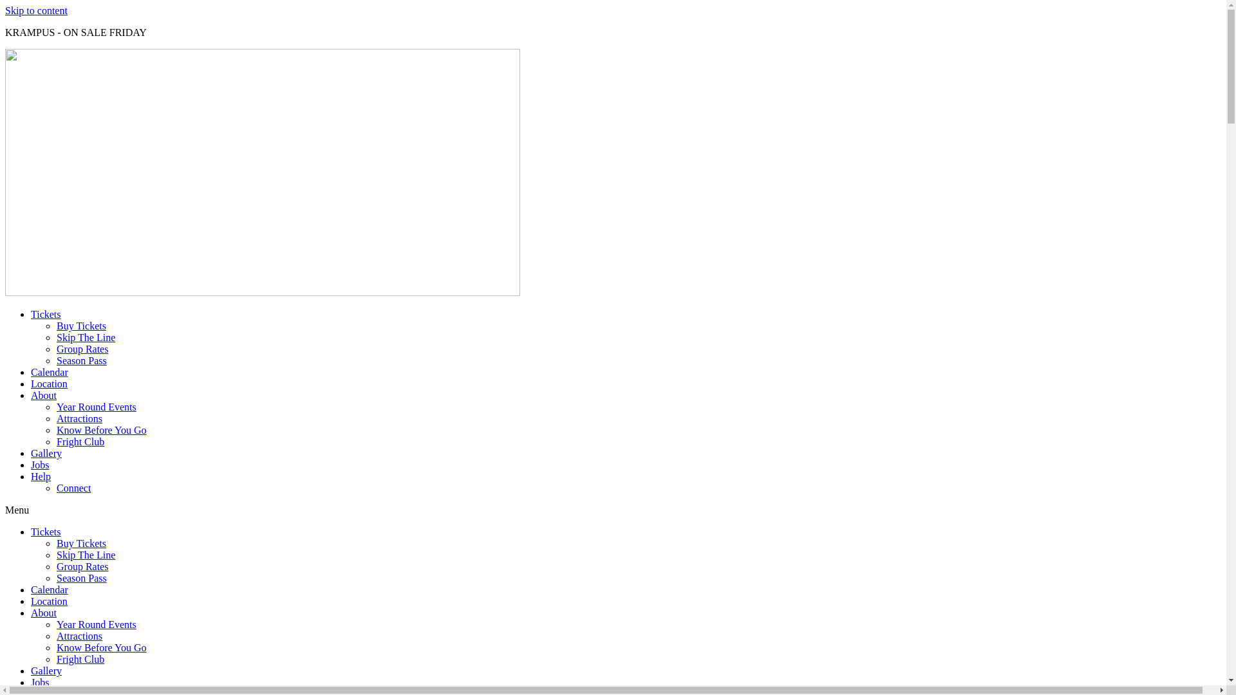 This screenshot has height=695, width=1236. I want to click on Attractions, so click(80, 636).